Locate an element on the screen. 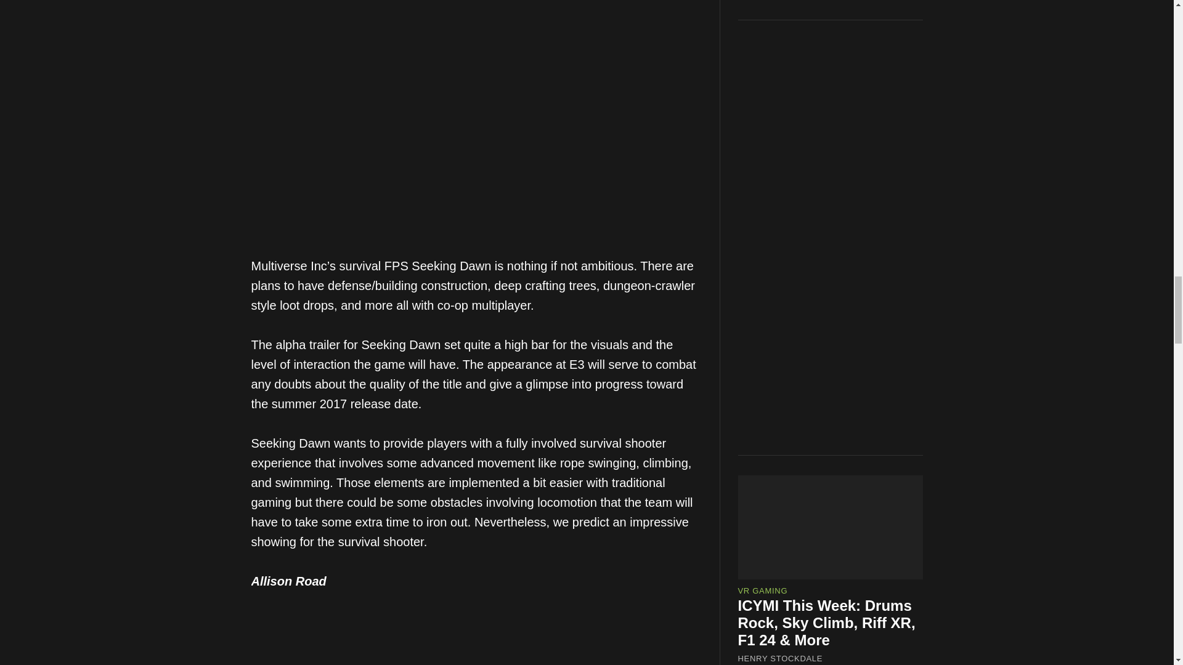 The width and height of the screenshot is (1183, 665). Allison Road - Prototype Gameplay is located at coordinates (476, 648).